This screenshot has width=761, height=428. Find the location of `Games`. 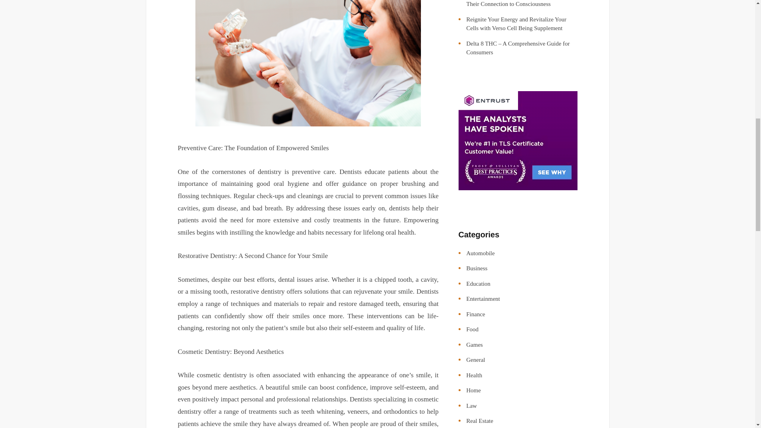

Games is located at coordinates (474, 345).